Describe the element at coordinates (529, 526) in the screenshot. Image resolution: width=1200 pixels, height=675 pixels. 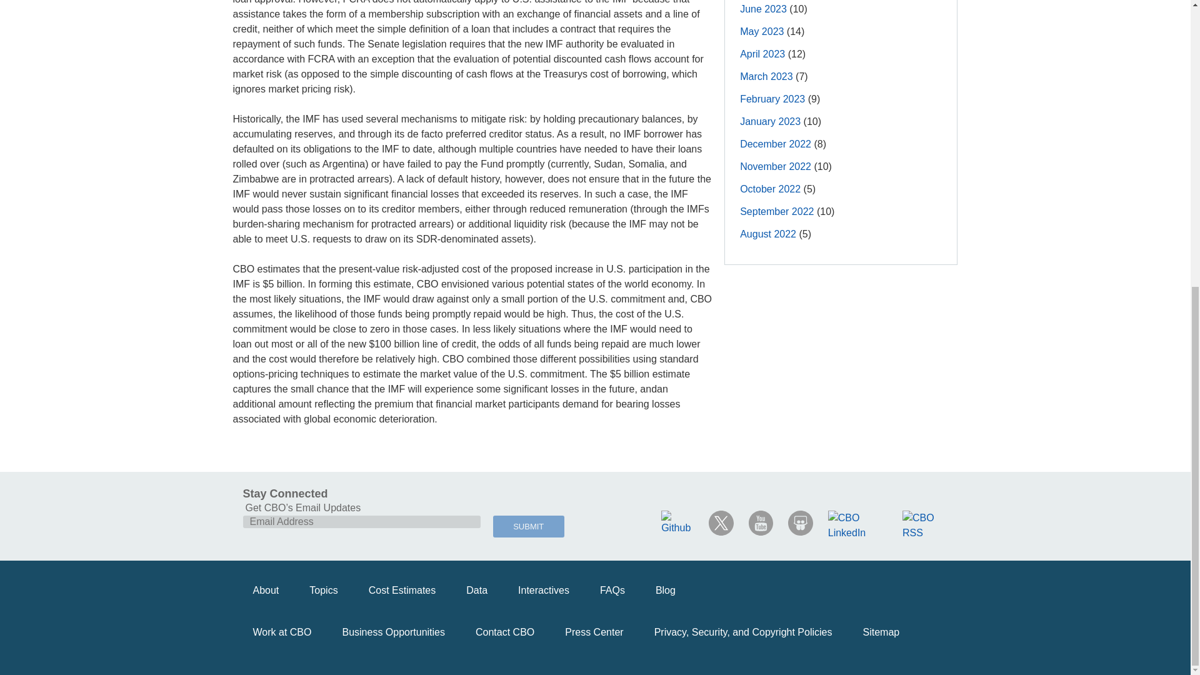
I see `SUBMIT` at that location.